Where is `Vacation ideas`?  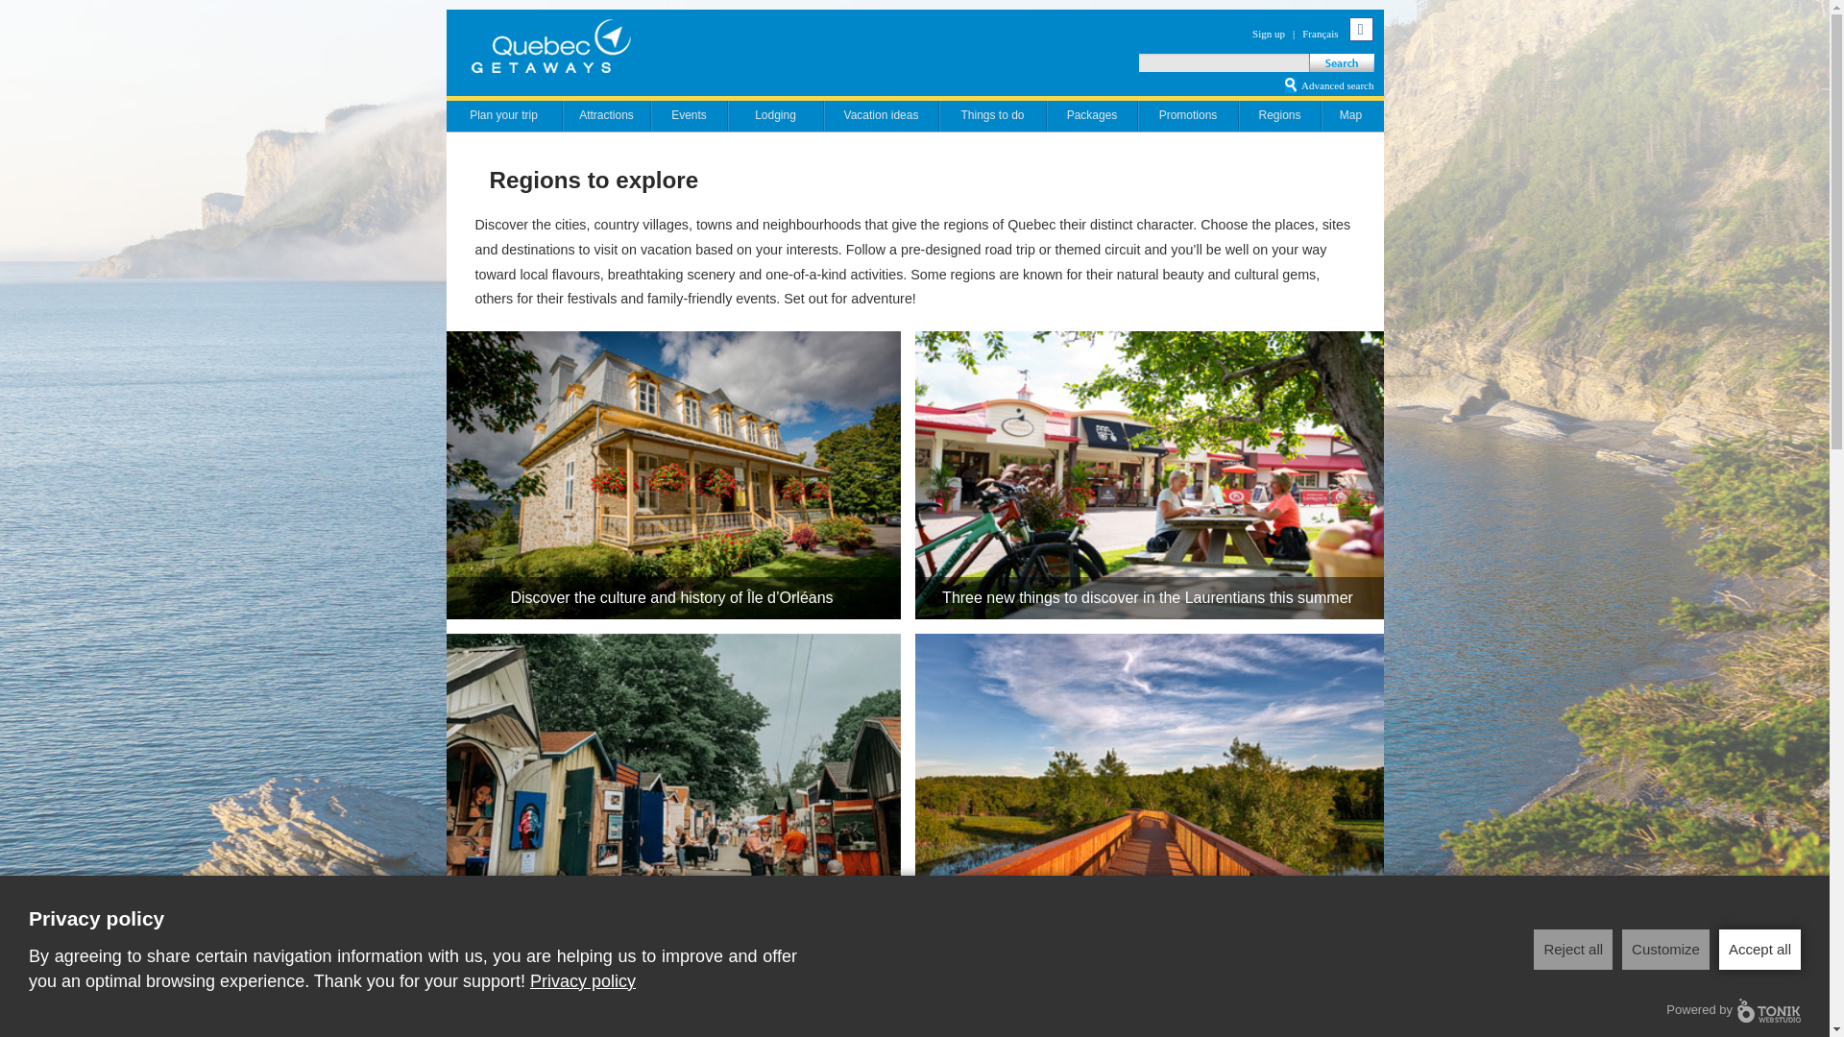 Vacation ideas is located at coordinates (880, 113).